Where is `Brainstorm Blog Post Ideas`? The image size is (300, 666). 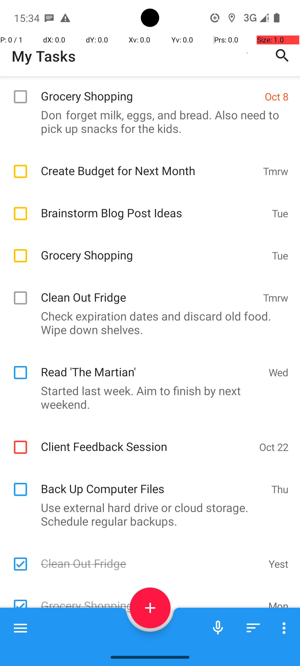
Brainstorm Blog Post Ideas is located at coordinates (153, 207).